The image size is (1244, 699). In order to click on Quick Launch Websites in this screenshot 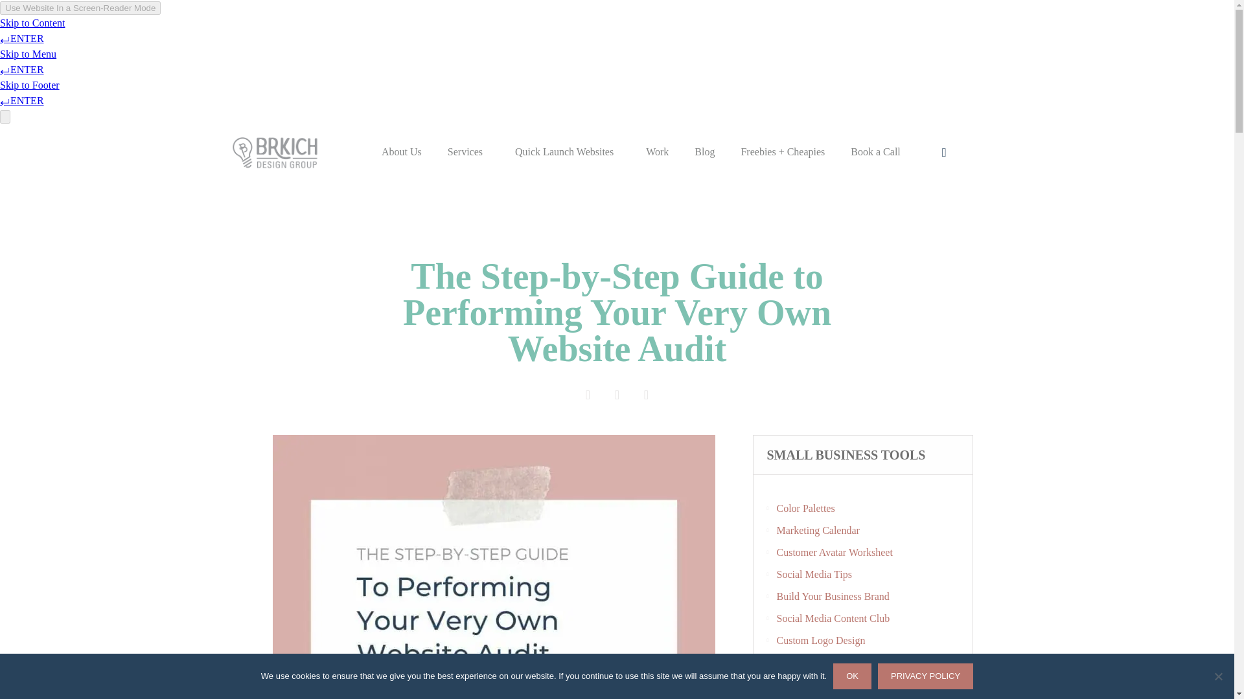, I will do `click(568, 151)`.